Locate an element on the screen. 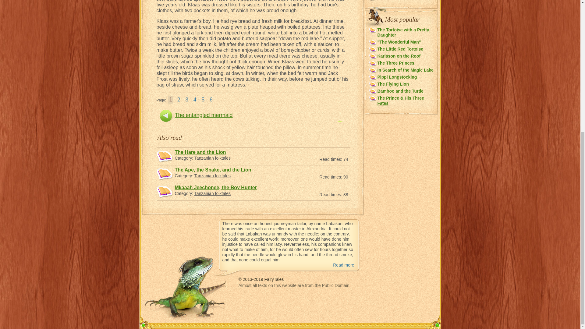 The height and width of the screenshot is (329, 585). "The Wonderful Man" is located at coordinates (399, 42).